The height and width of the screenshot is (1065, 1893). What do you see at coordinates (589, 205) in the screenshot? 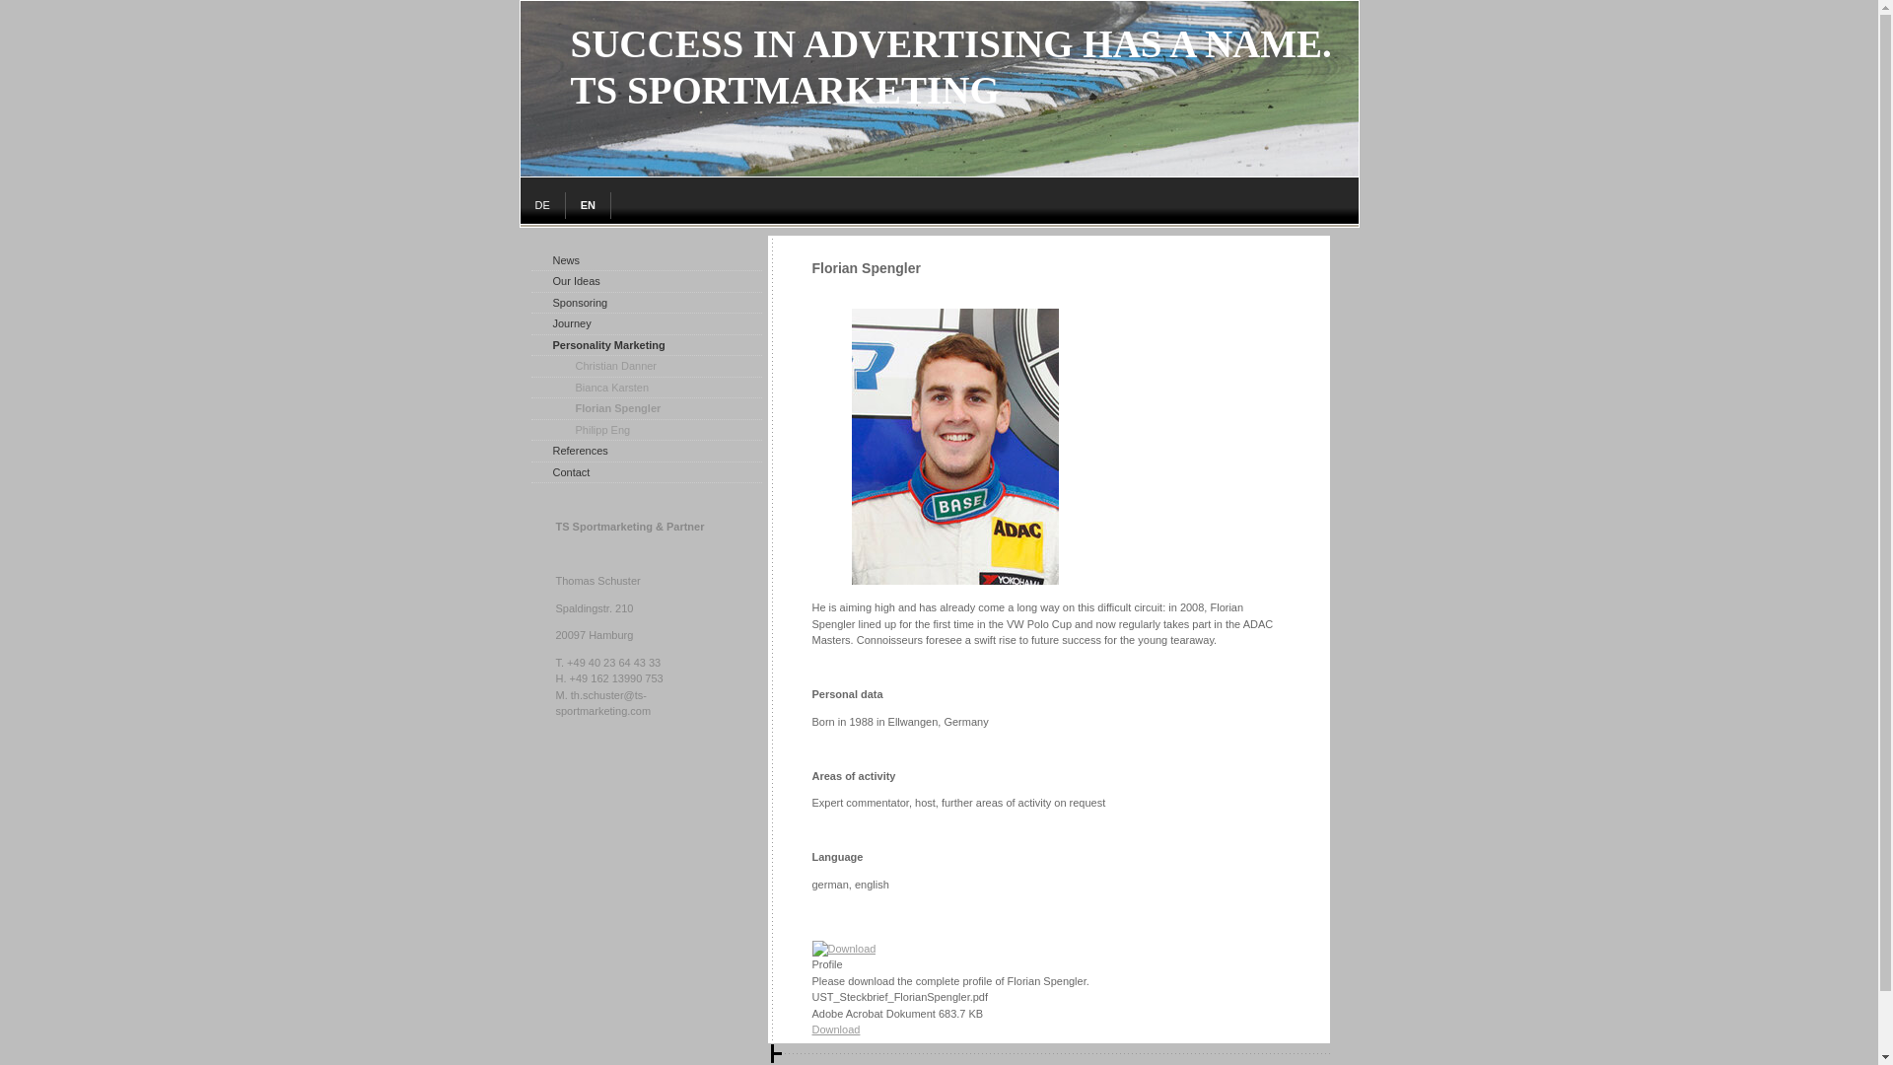
I see `EN` at bounding box center [589, 205].